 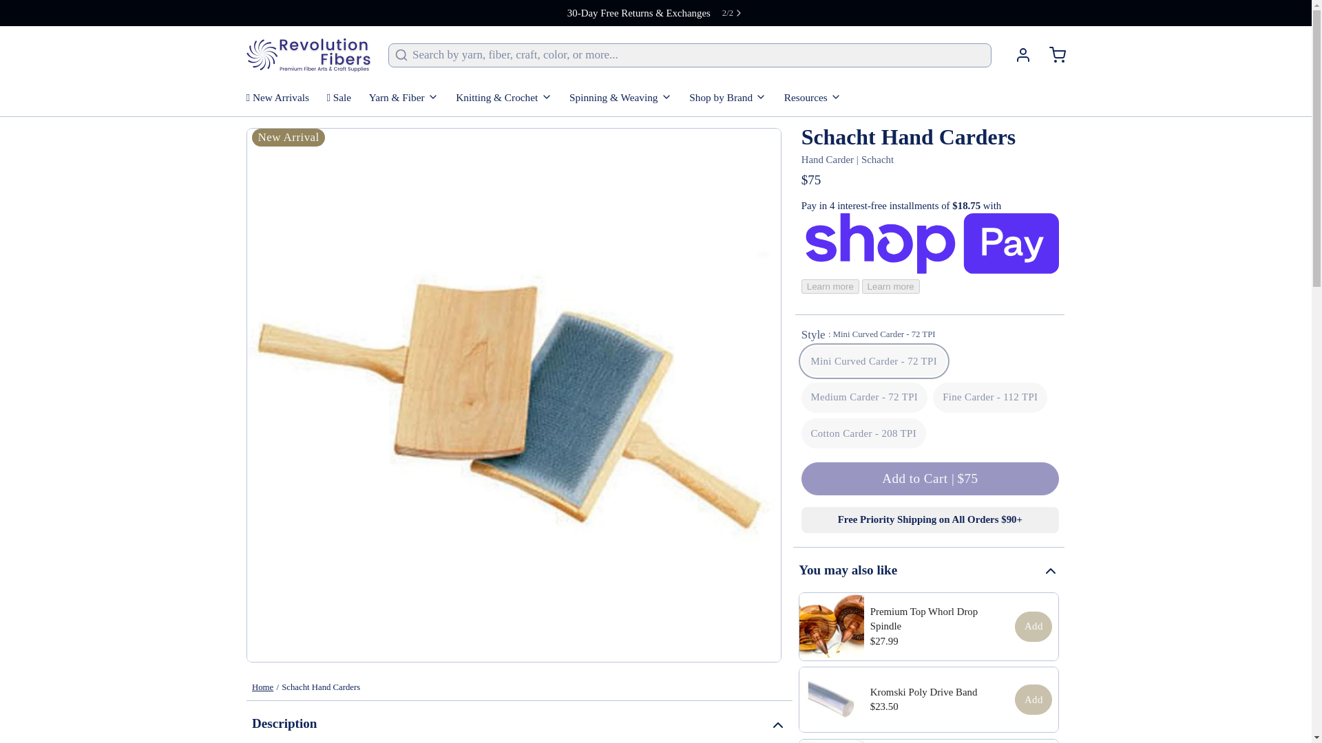 I want to click on Revolution Fibers, so click(x=308, y=55).